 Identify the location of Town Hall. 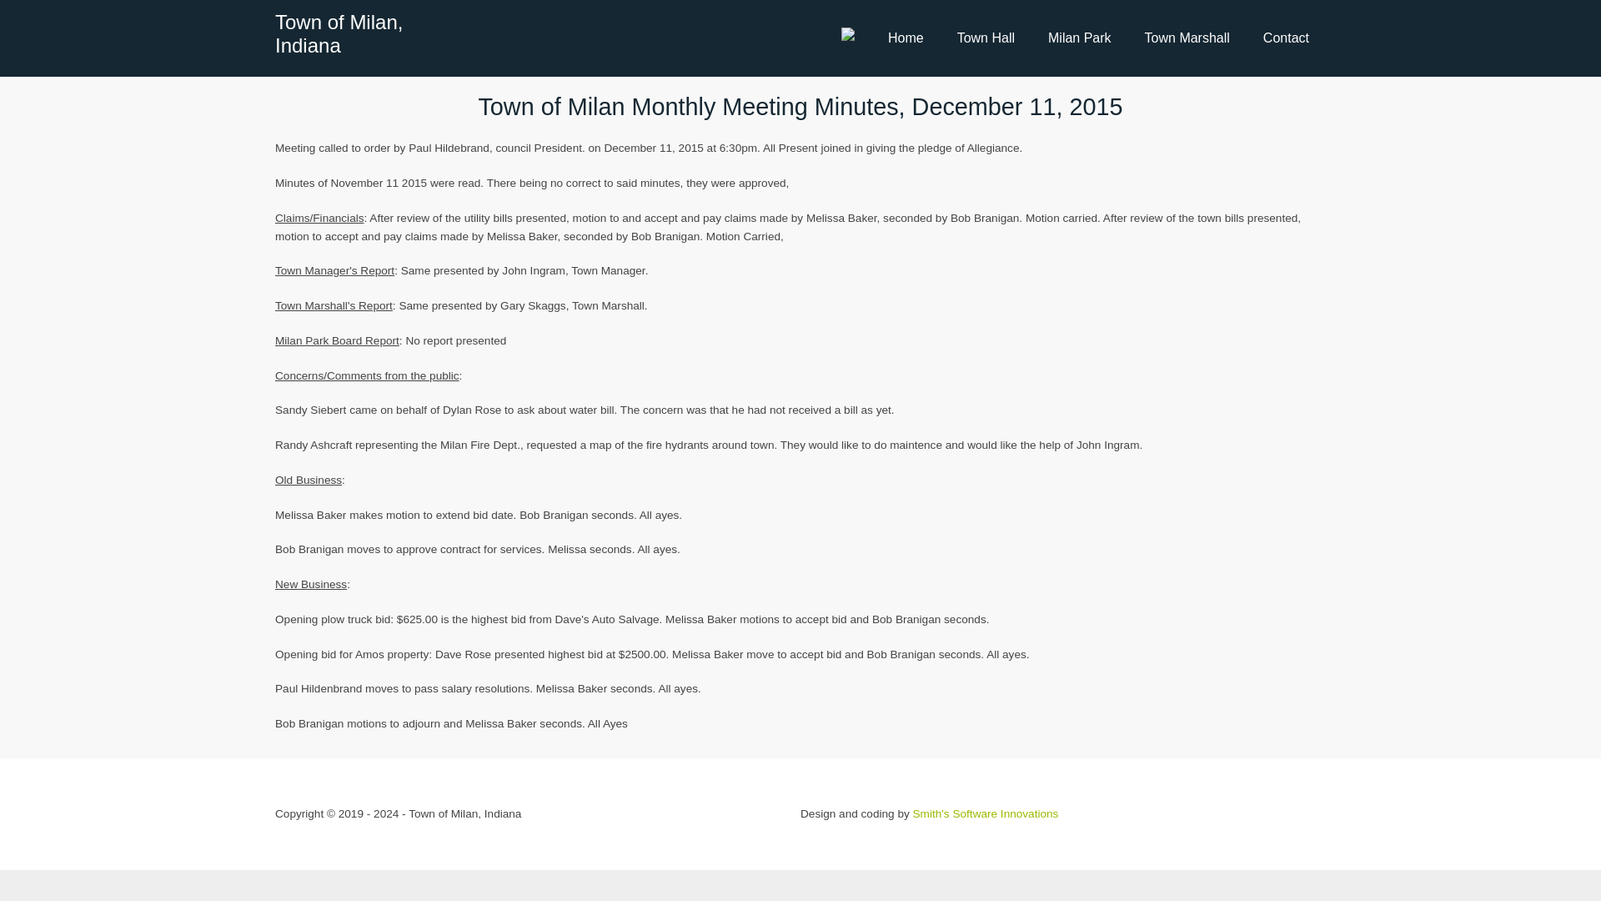
(986, 38).